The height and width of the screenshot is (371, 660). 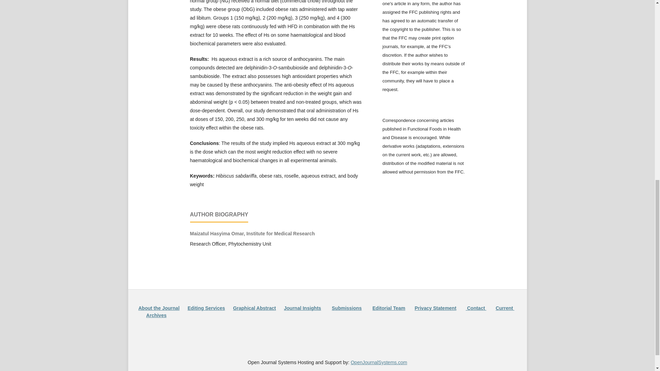 I want to click on About the Journal, so click(x=159, y=308).